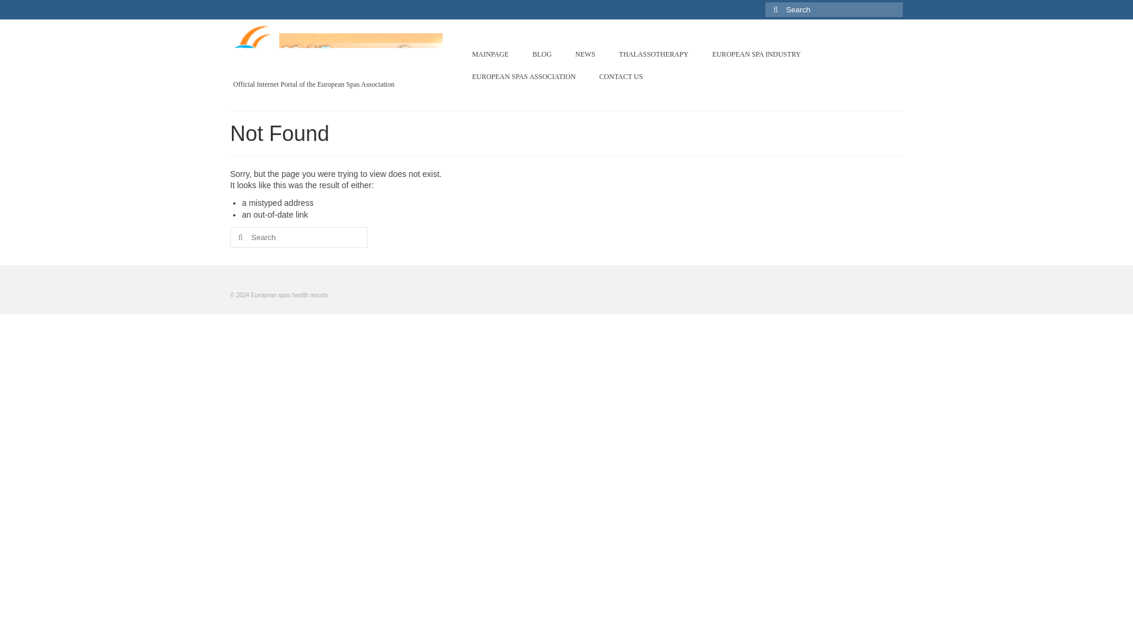  Describe the element at coordinates (490, 54) in the screenshot. I see `MAINPAGE` at that location.